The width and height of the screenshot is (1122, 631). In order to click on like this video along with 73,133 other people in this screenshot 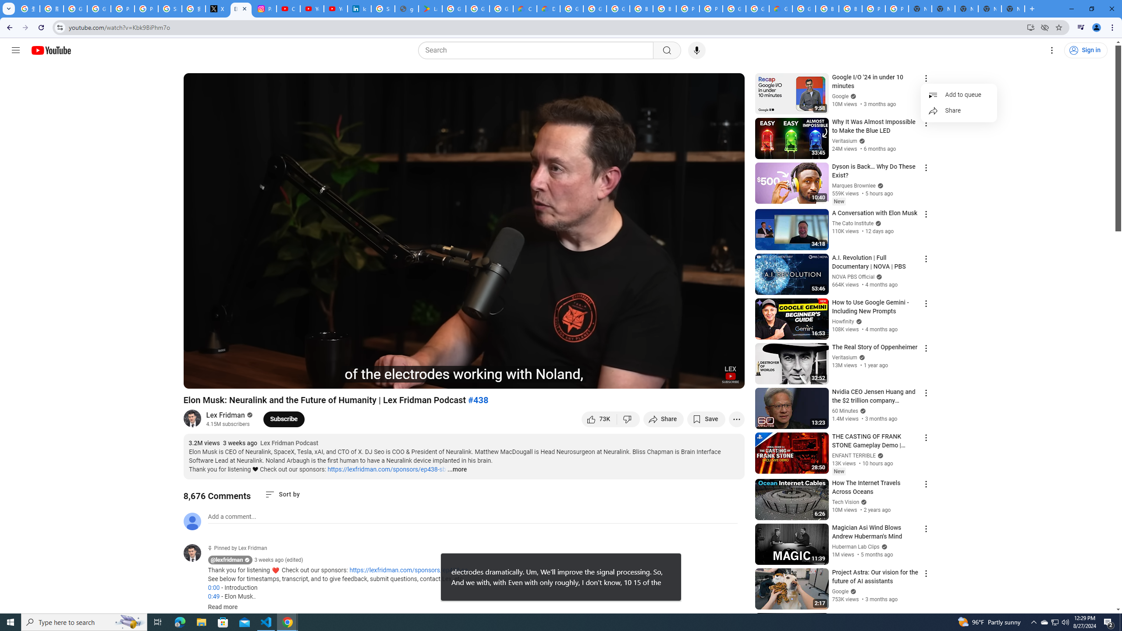, I will do `click(599, 419)`.